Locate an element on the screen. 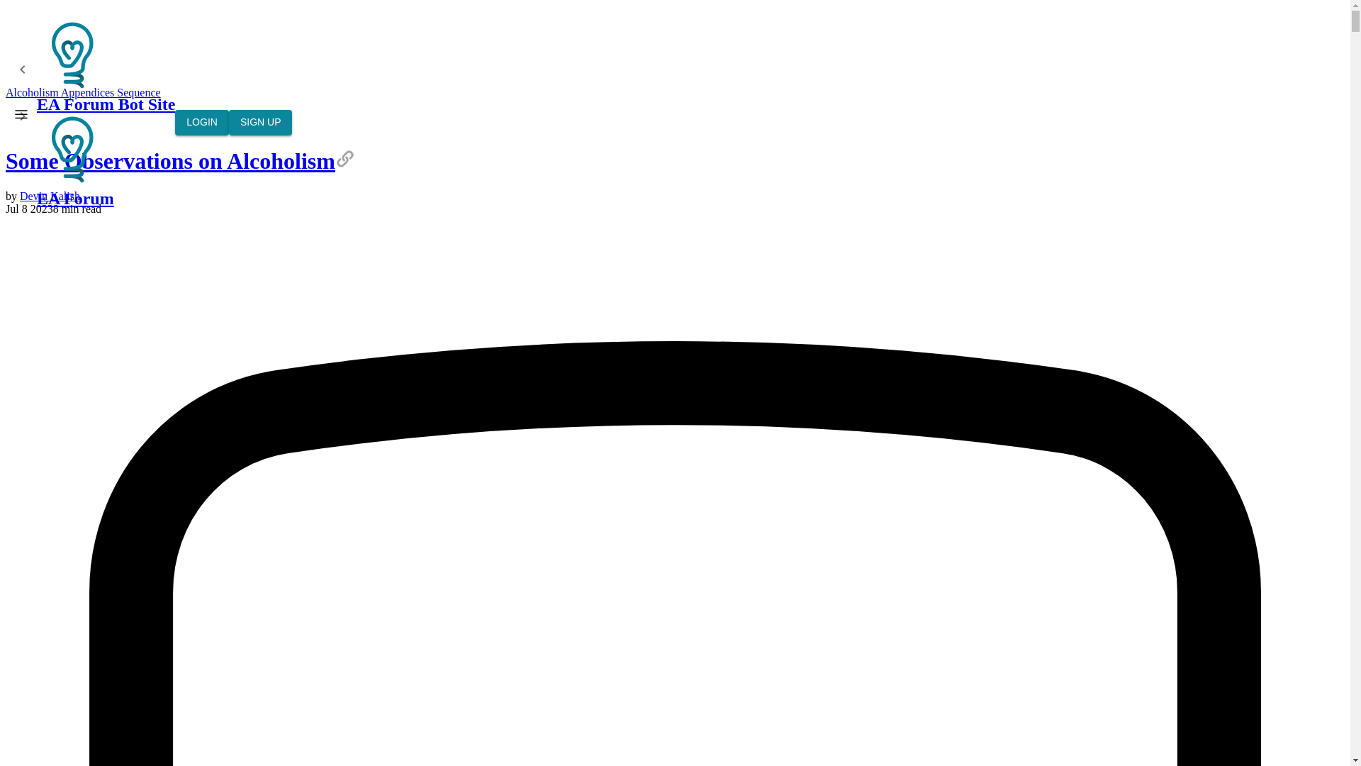 Image resolution: width=1361 pixels, height=766 pixels. EA Forum Bot Site is located at coordinates (72, 55).